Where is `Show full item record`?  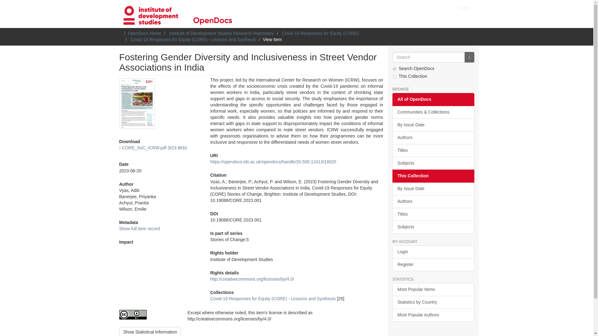
Show full item record is located at coordinates (139, 228).